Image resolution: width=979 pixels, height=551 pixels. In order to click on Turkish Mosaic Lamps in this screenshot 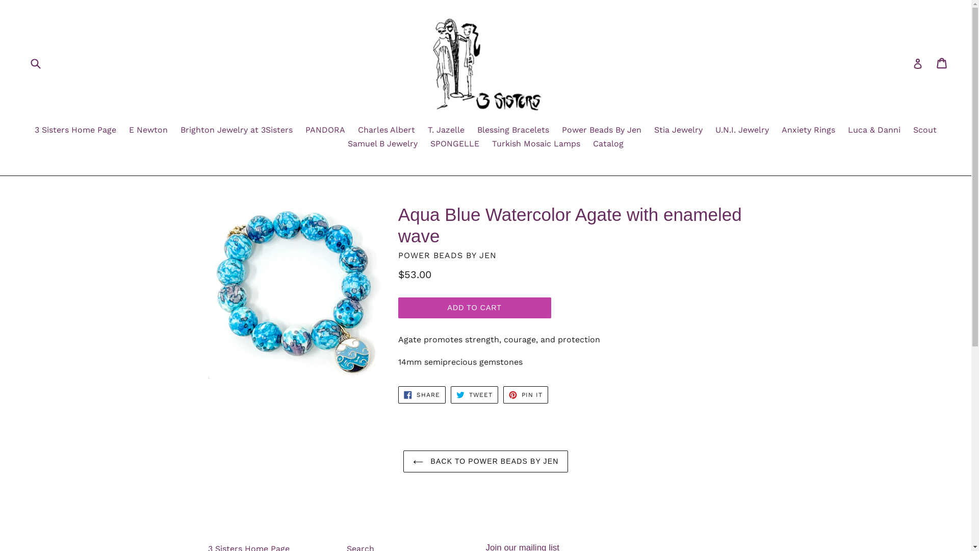, I will do `click(536, 145)`.